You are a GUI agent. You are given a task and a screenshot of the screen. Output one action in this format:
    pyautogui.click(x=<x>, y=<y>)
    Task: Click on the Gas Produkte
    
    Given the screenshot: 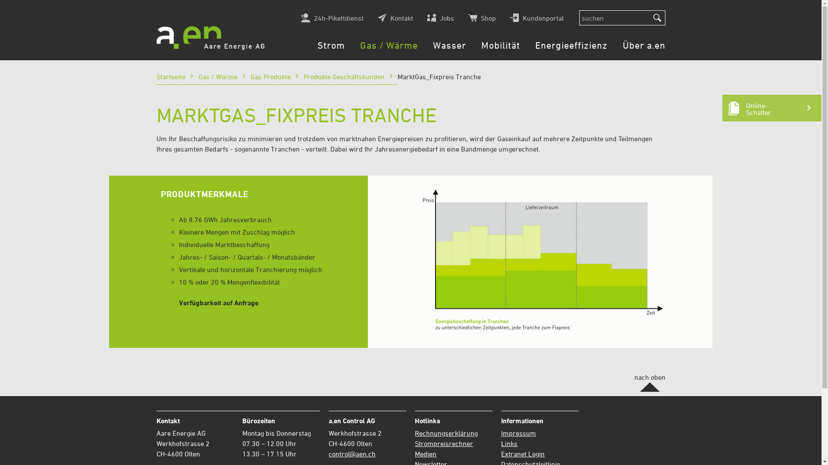 What is the action you would take?
    pyautogui.click(x=277, y=79)
    